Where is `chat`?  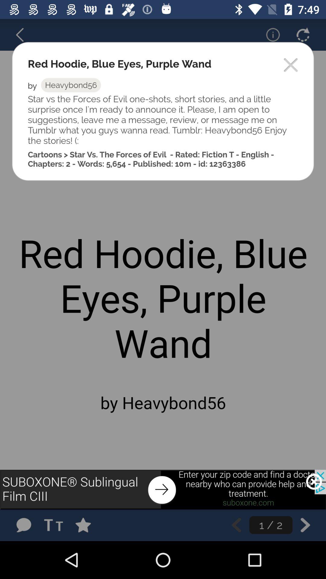 chat is located at coordinates (24, 525).